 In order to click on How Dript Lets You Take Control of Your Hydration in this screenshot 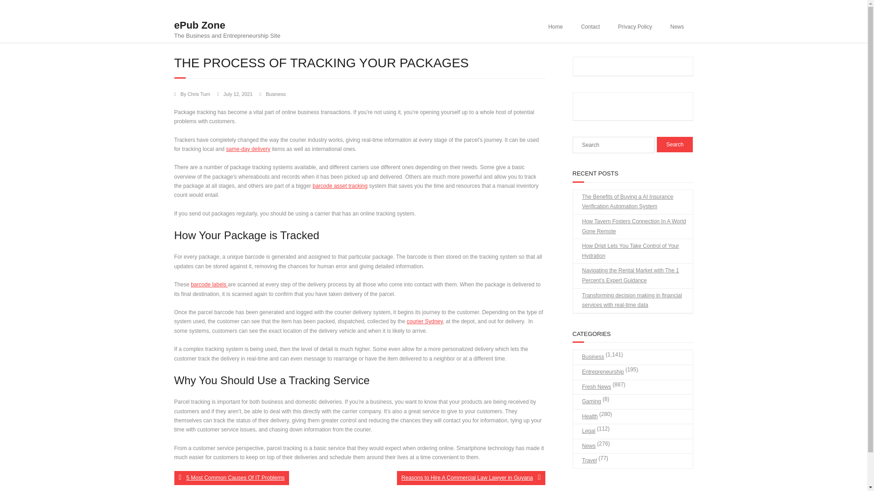, I will do `click(632, 251)`.